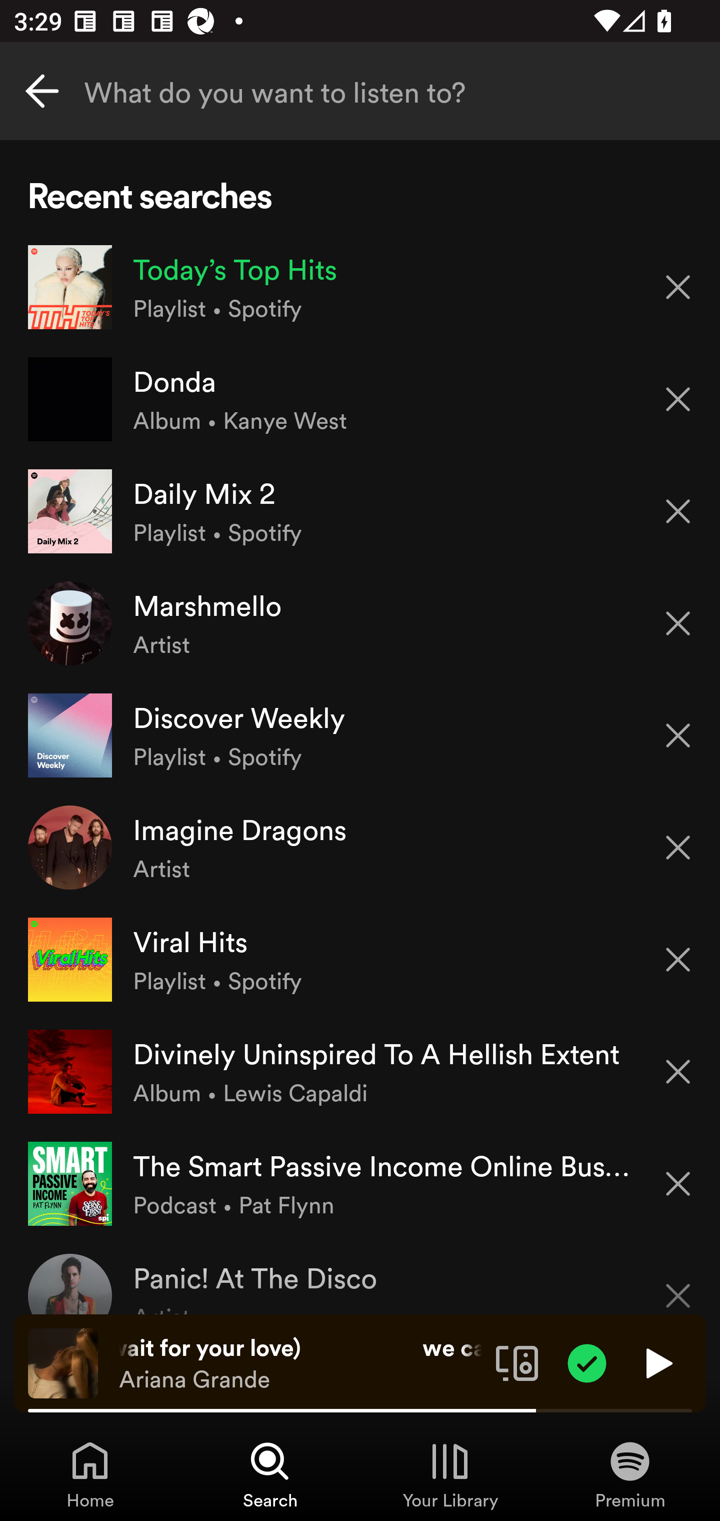 This screenshot has height=1521, width=720. I want to click on What do you want to listen to?, so click(360, 91).